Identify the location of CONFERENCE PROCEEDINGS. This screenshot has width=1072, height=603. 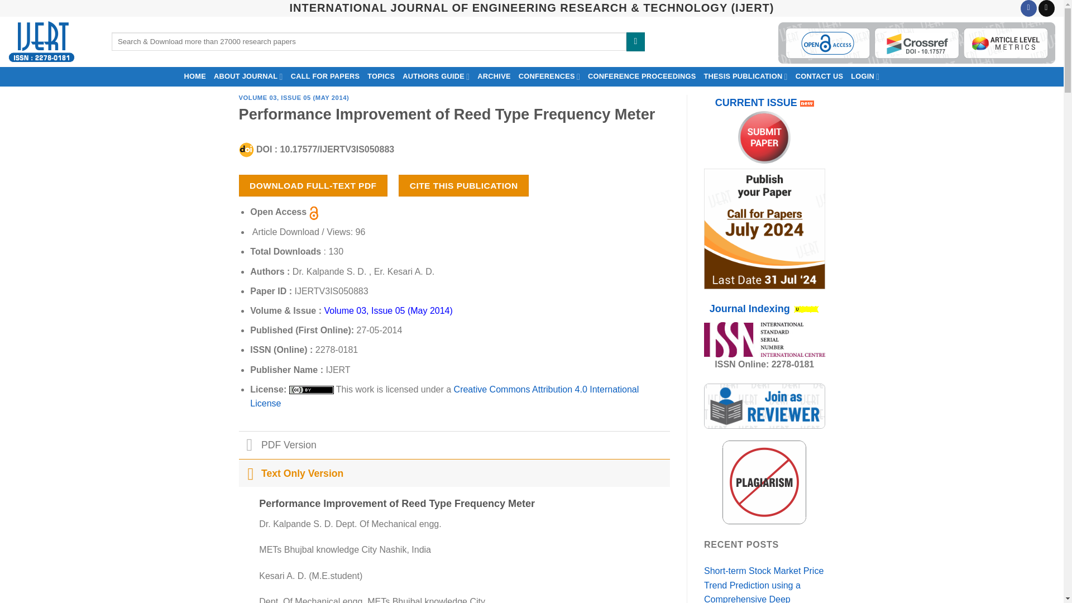
(642, 76).